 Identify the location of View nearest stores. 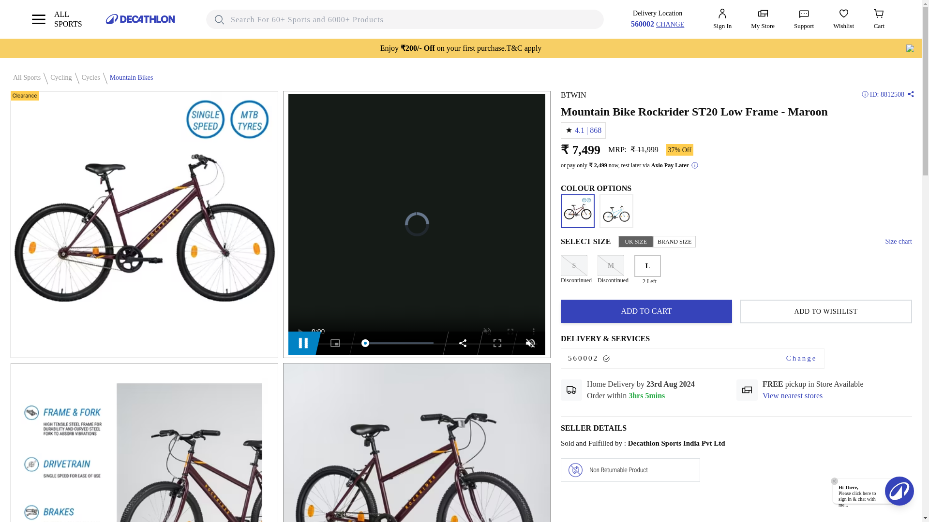
(646, 311).